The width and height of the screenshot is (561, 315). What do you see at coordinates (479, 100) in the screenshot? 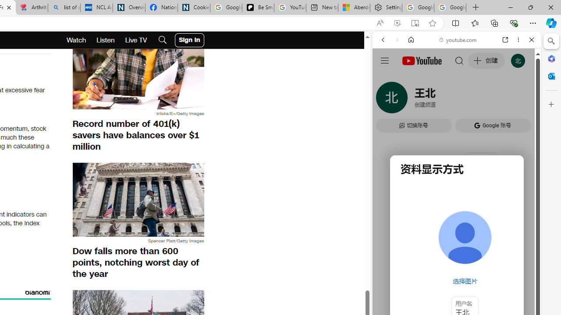
I see `Search Filter, Search Tools` at bounding box center [479, 100].